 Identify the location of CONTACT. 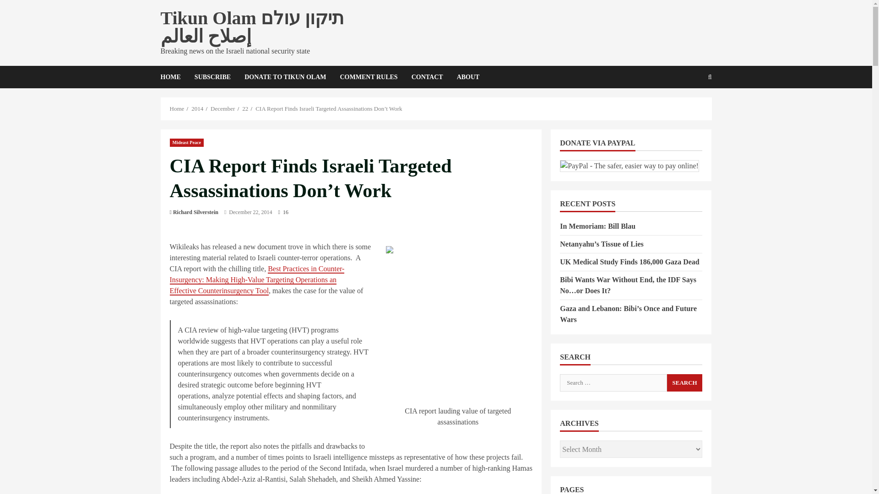
(427, 77).